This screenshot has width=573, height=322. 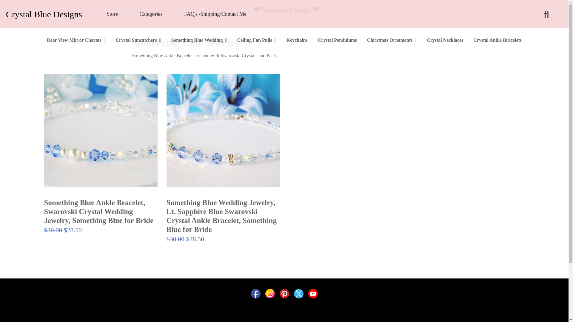 What do you see at coordinates (138, 40) in the screenshot?
I see `Crystal Suncatchers` at bounding box center [138, 40].